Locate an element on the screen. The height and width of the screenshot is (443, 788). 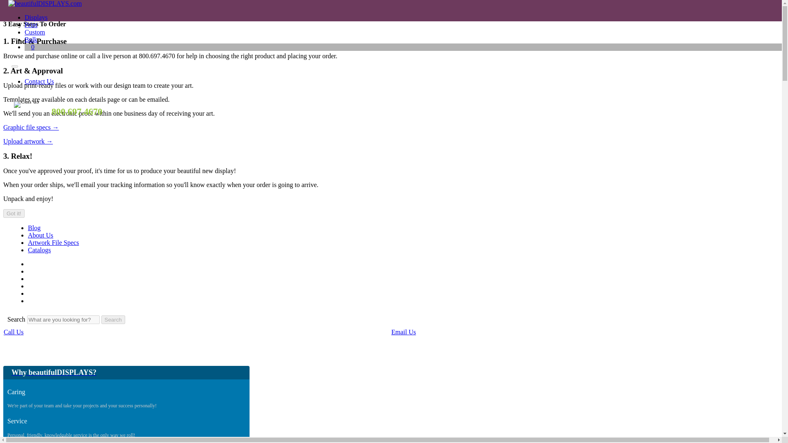
Blog is located at coordinates (34, 227).